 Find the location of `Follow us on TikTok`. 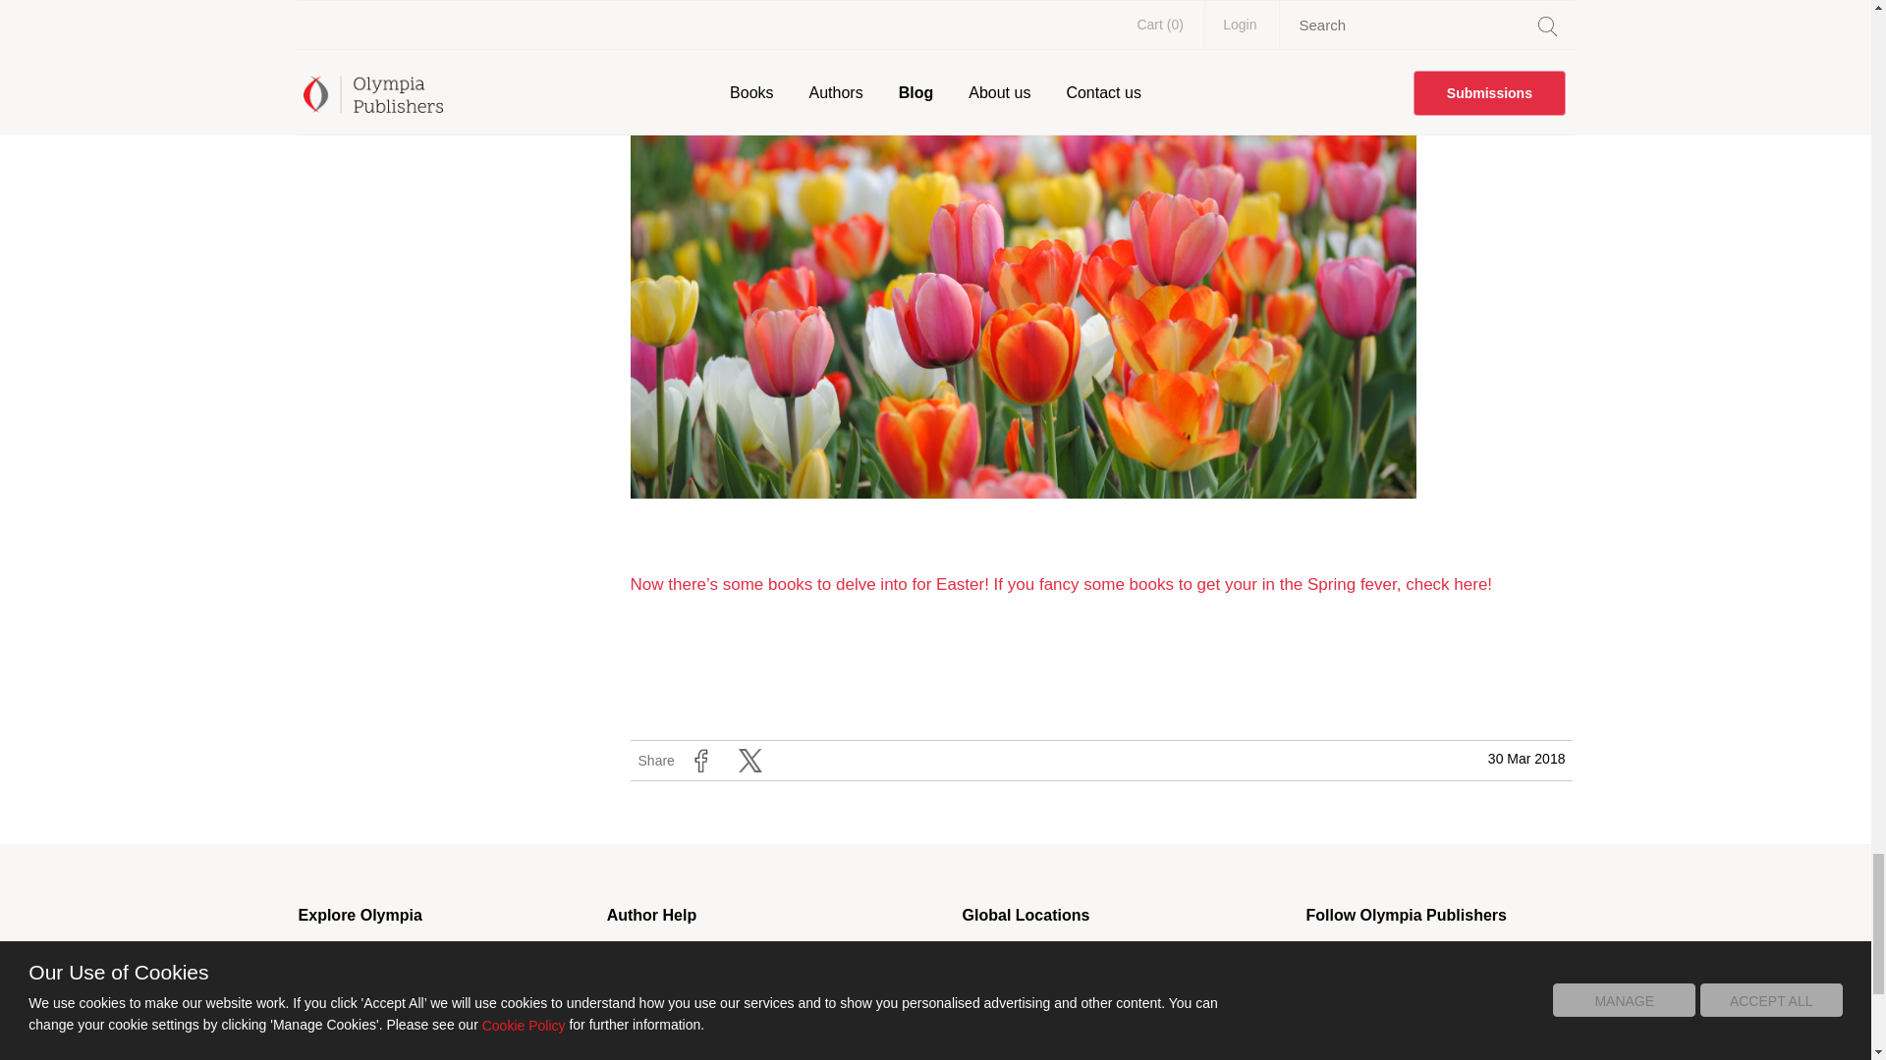

Follow us on TikTok is located at coordinates (1429, 958).